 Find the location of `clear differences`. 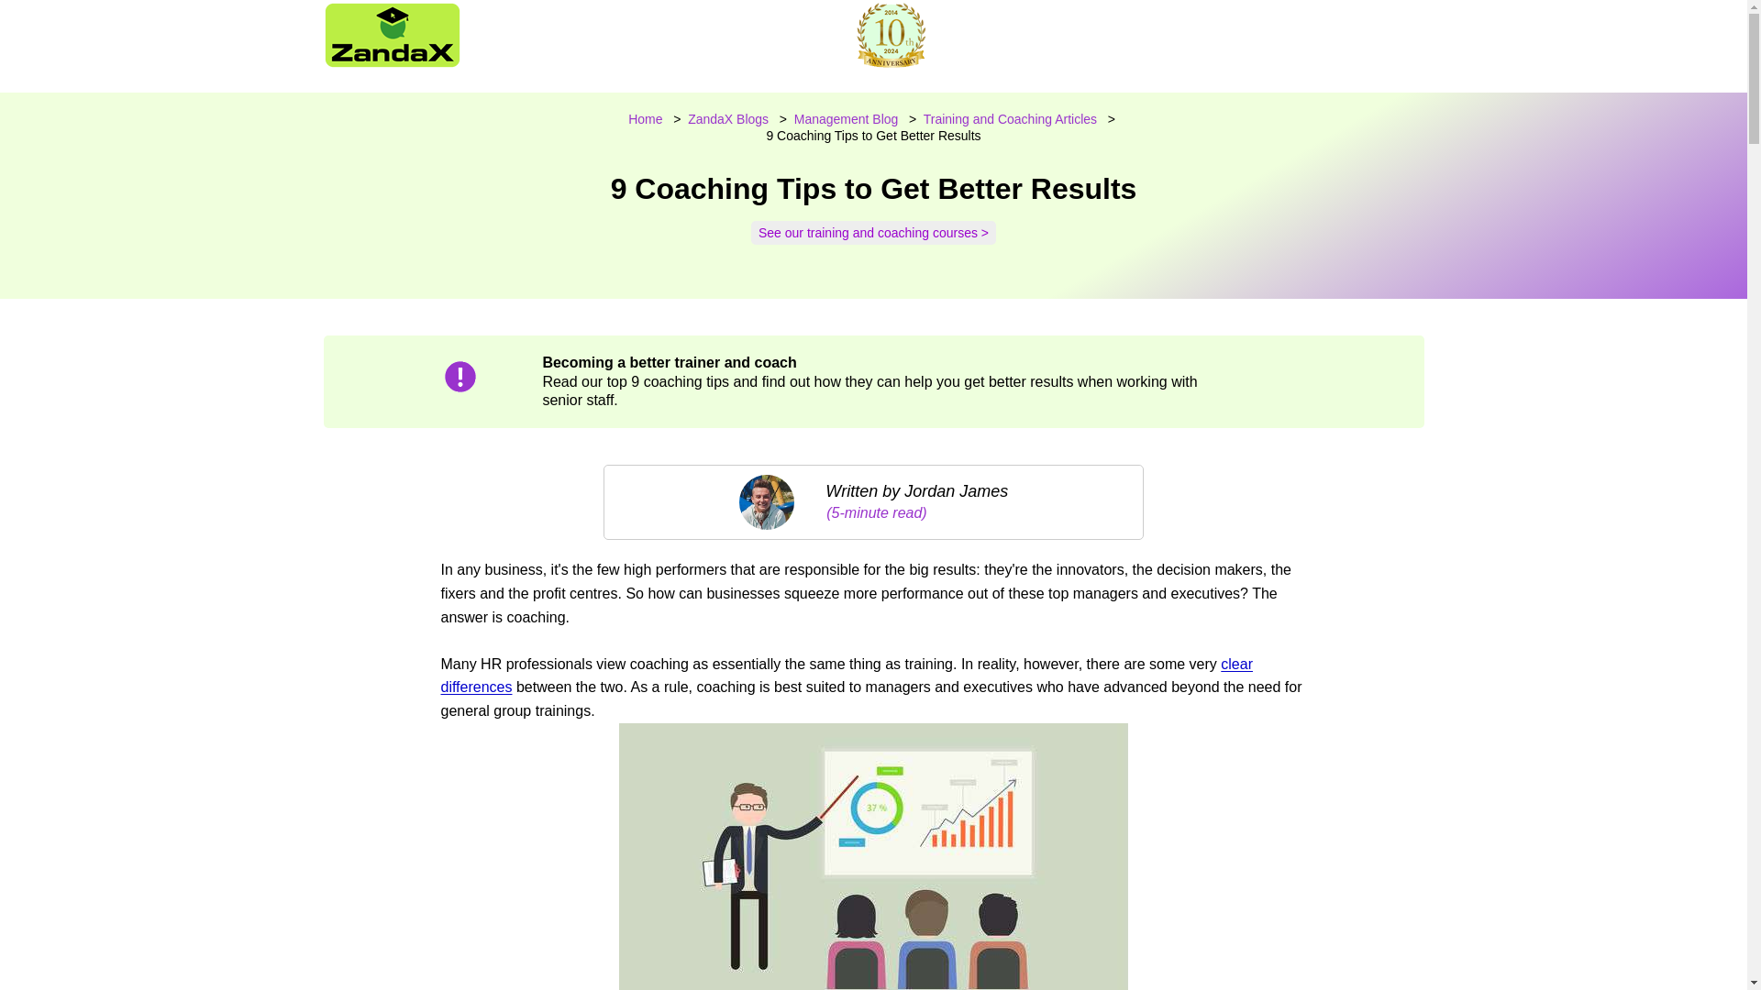

clear differences is located at coordinates (846, 676).